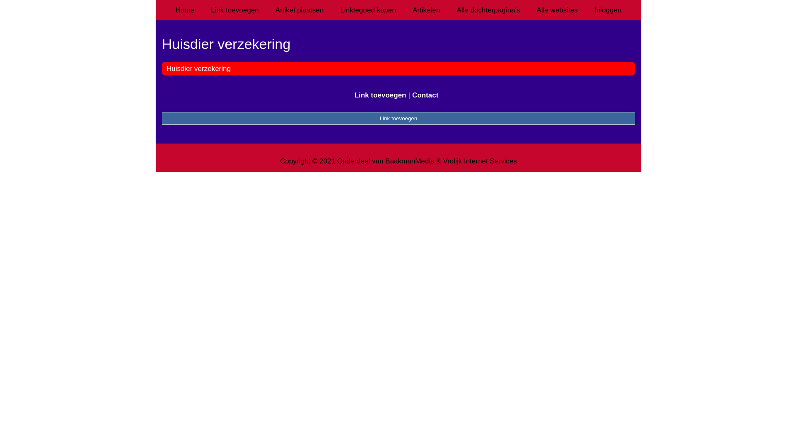 Image resolution: width=797 pixels, height=448 pixels. Describe the element at coordinates (380, 95) in the screenshot. I see `Link toevoegen` at that location.